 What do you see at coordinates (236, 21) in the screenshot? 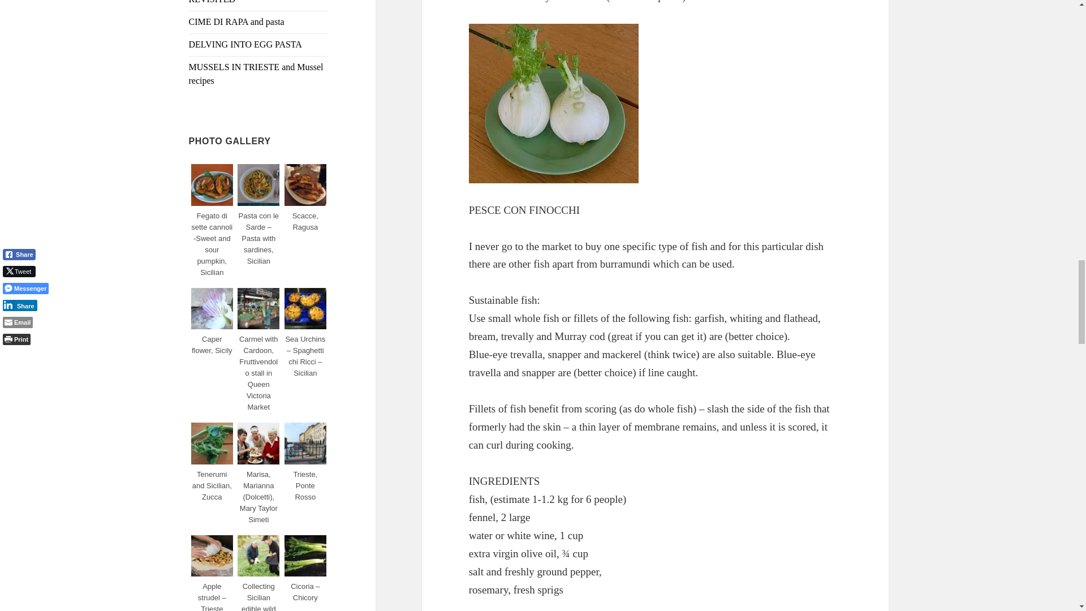
I see `CIME DI RAPA and pasta` at bounding box center [236, 21].